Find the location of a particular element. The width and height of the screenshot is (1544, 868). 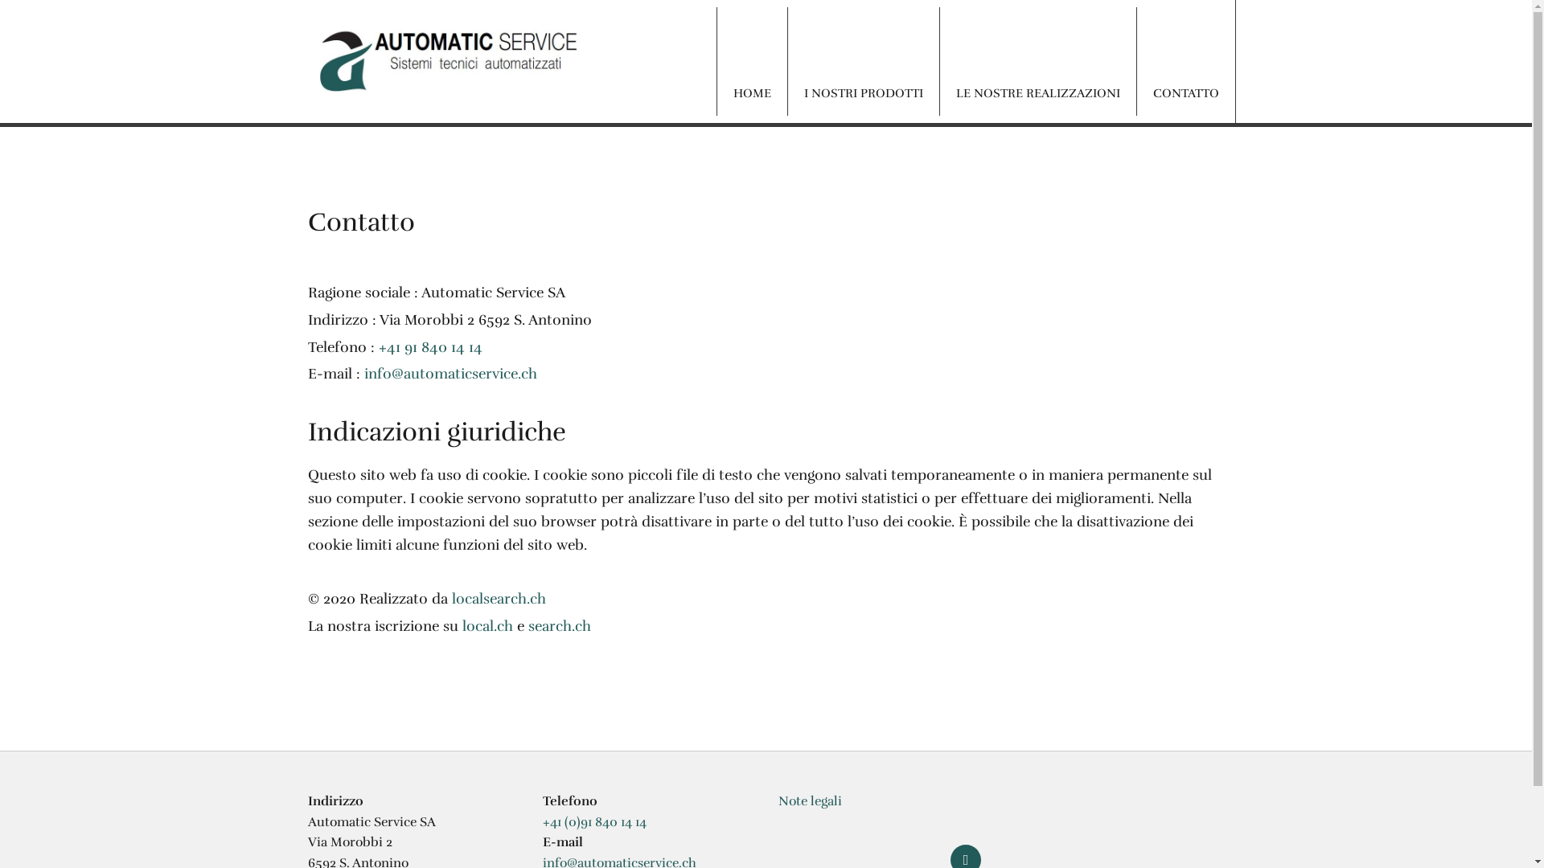

I NOSTRI PRODOTTI is located at coordinates (864, 62).